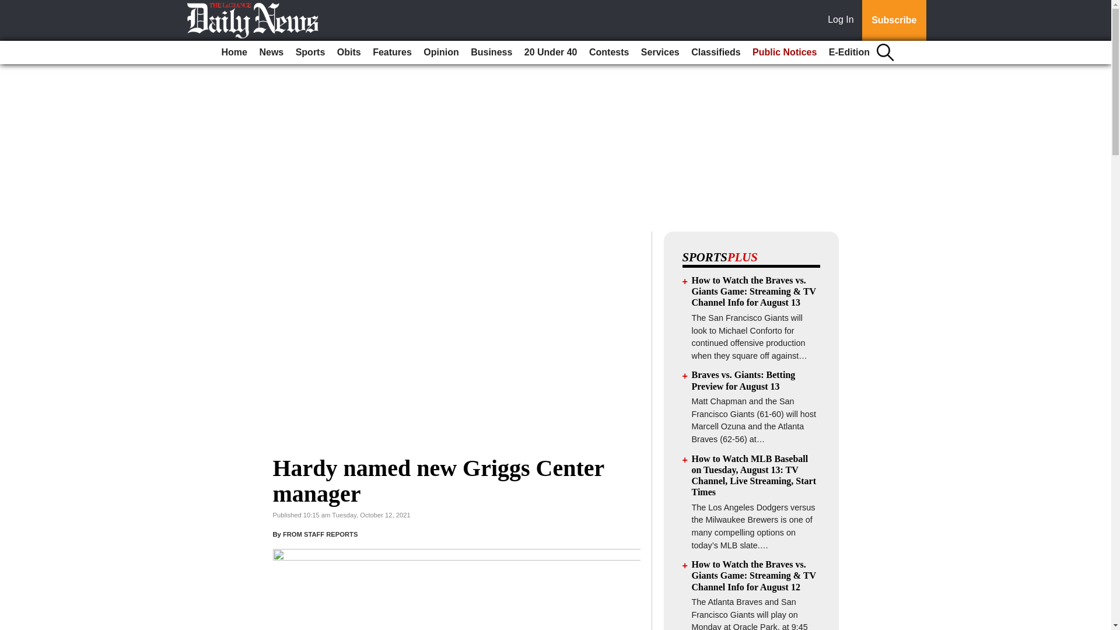  What do you see at coordinates (843, 20) in the screenshot?
I see `Log In` at bounding box center [843, 20].